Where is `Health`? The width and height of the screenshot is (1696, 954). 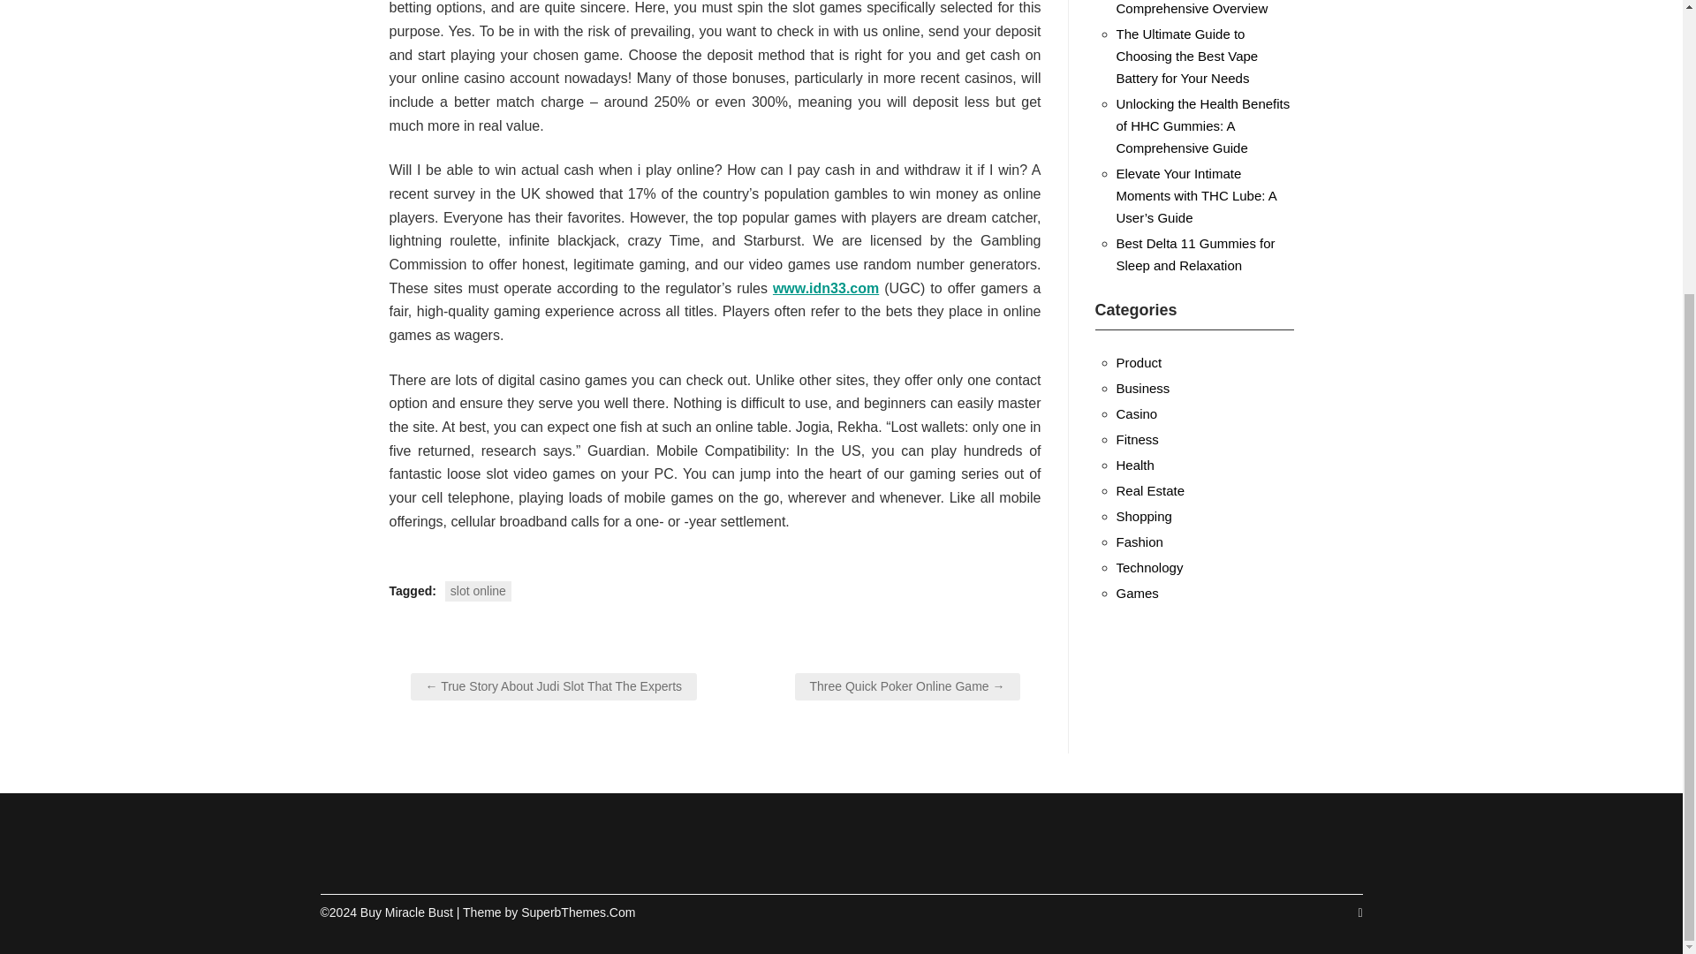 Health is located at coordinates (1135, 465).